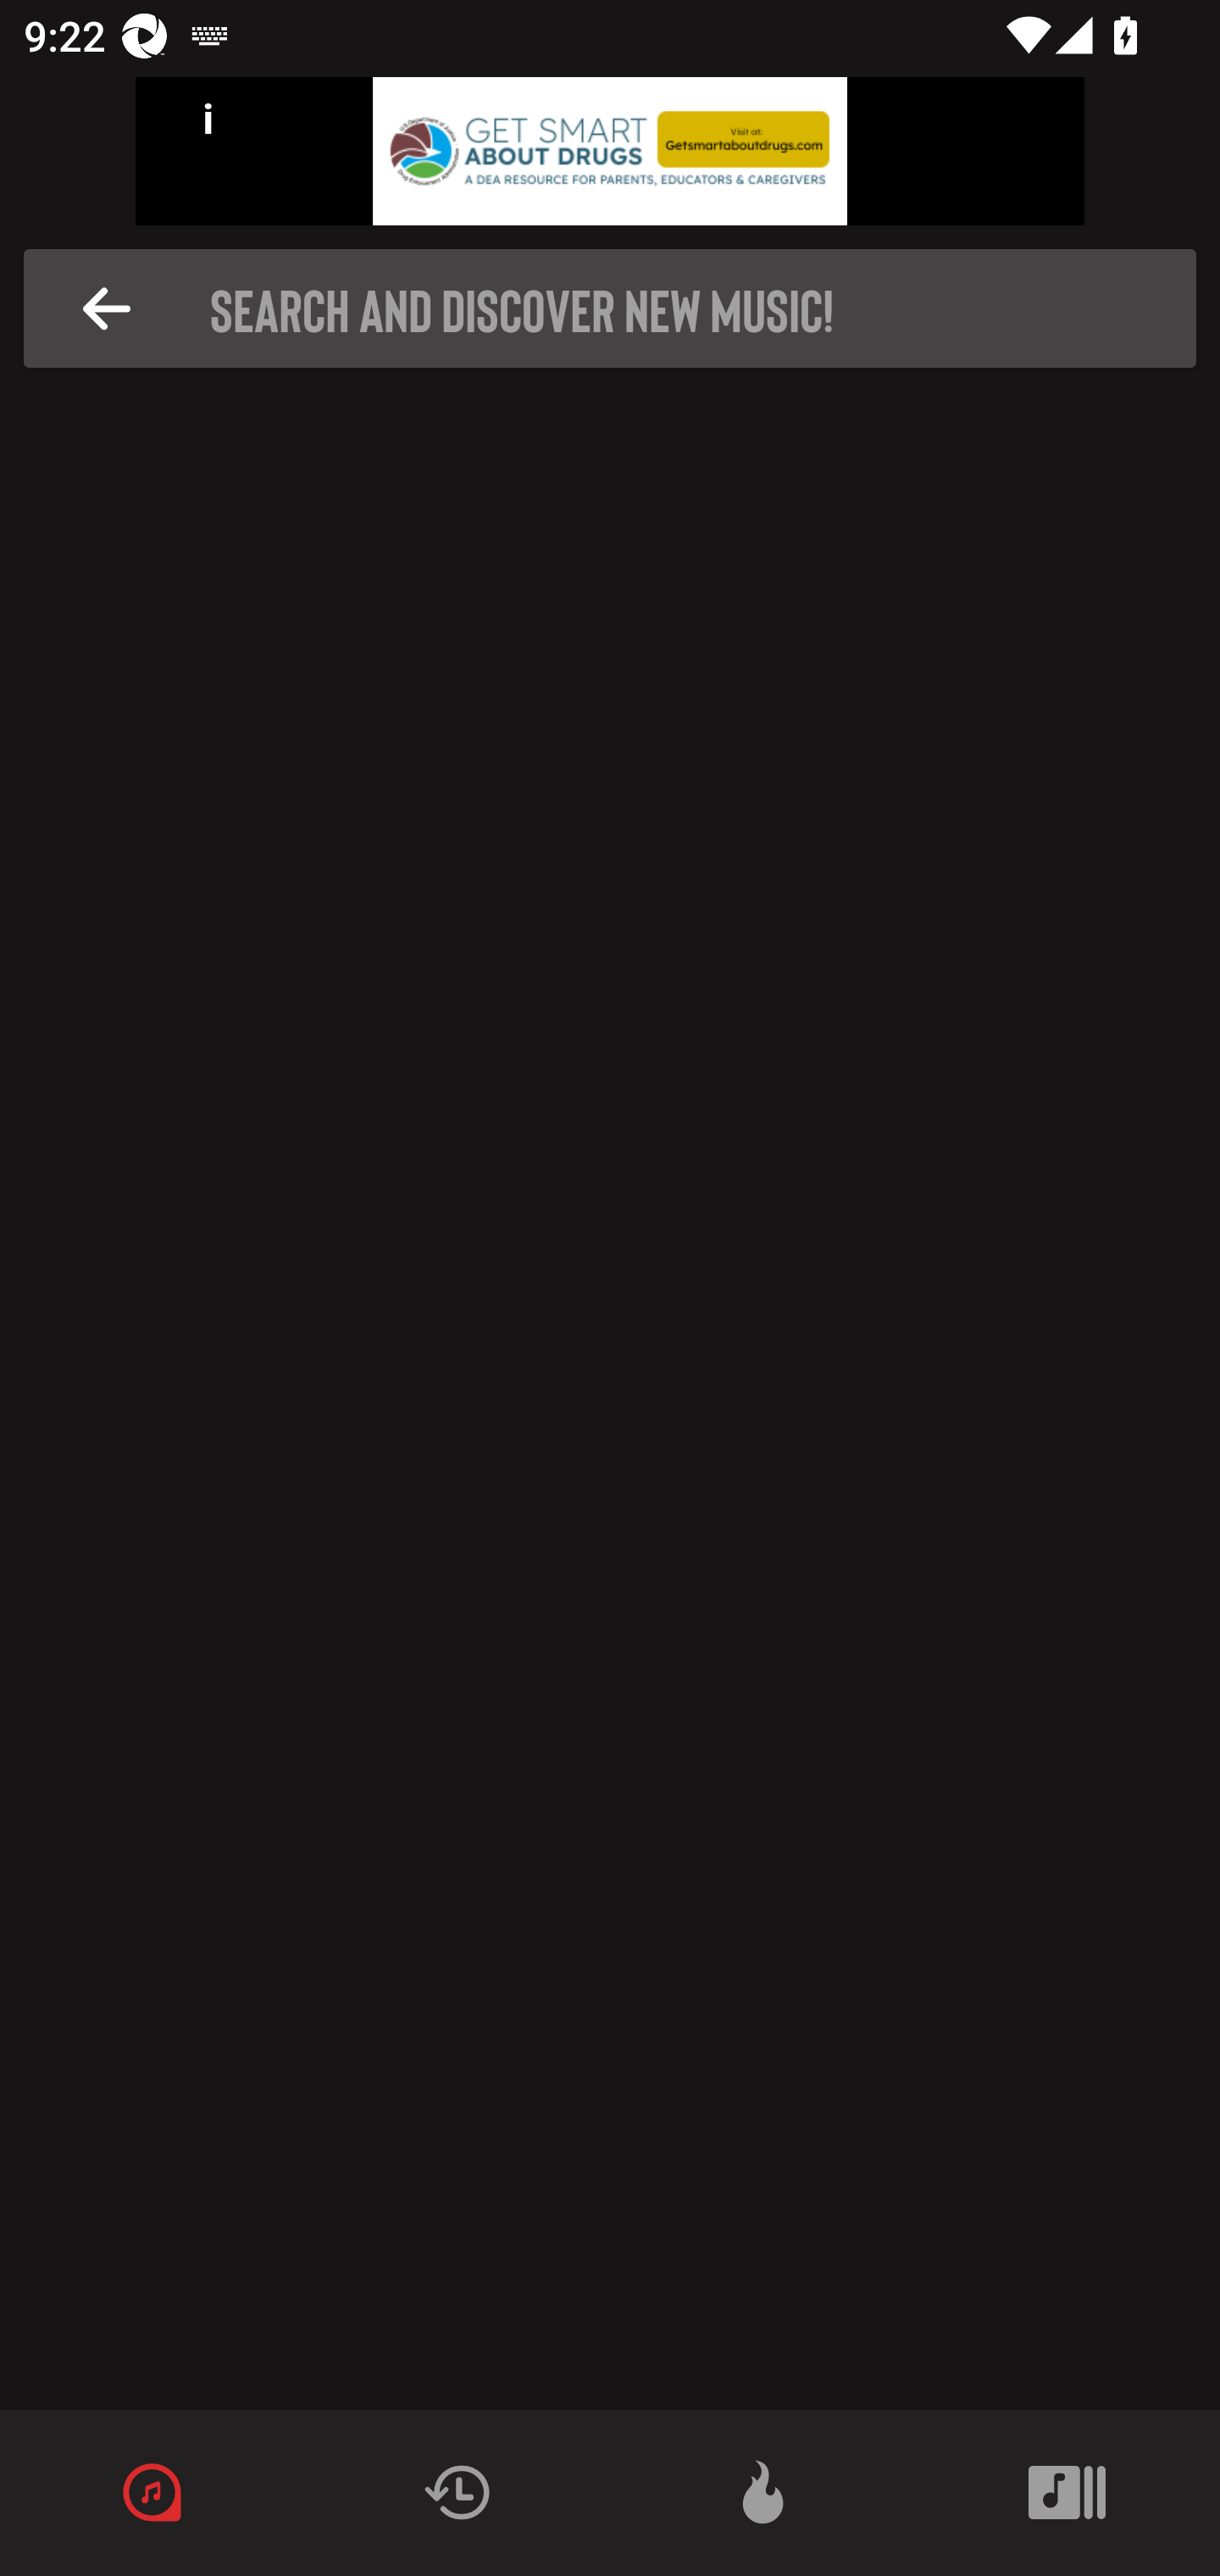 Image resolution: width=1220 pixels, height=2576 pixels. What do you see at coordinates (107, 308) in the screenshot?
I see `Description` at bounding box center [107, 308].